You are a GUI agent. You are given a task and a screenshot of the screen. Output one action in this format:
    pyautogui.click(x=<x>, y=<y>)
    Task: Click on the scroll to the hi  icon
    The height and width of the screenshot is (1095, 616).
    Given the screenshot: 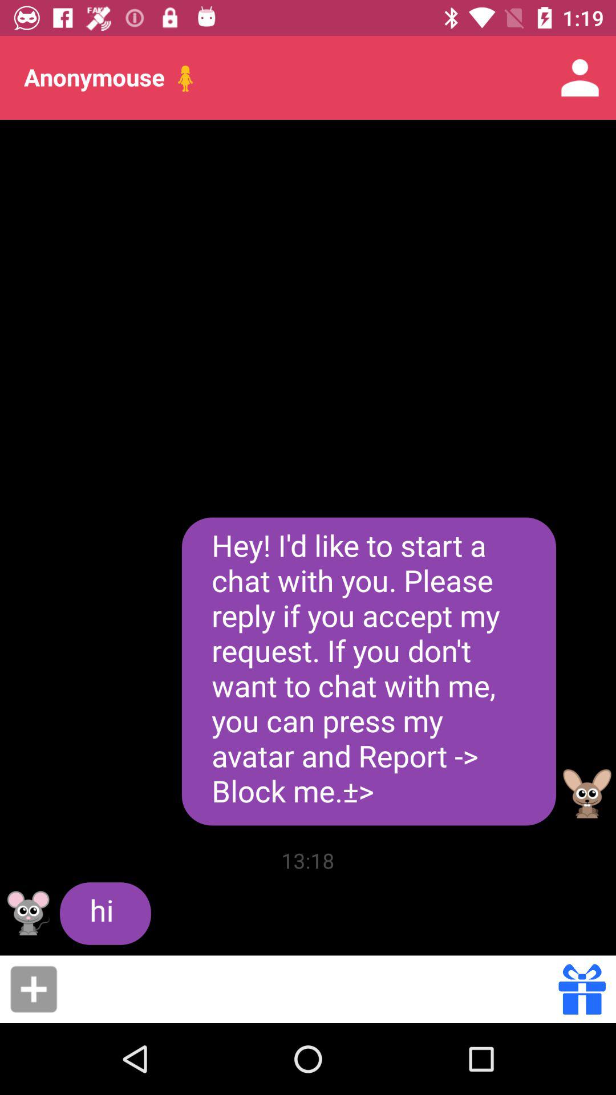 What is the action you would take?
    pyautogui.click(x=105, y=914)
    